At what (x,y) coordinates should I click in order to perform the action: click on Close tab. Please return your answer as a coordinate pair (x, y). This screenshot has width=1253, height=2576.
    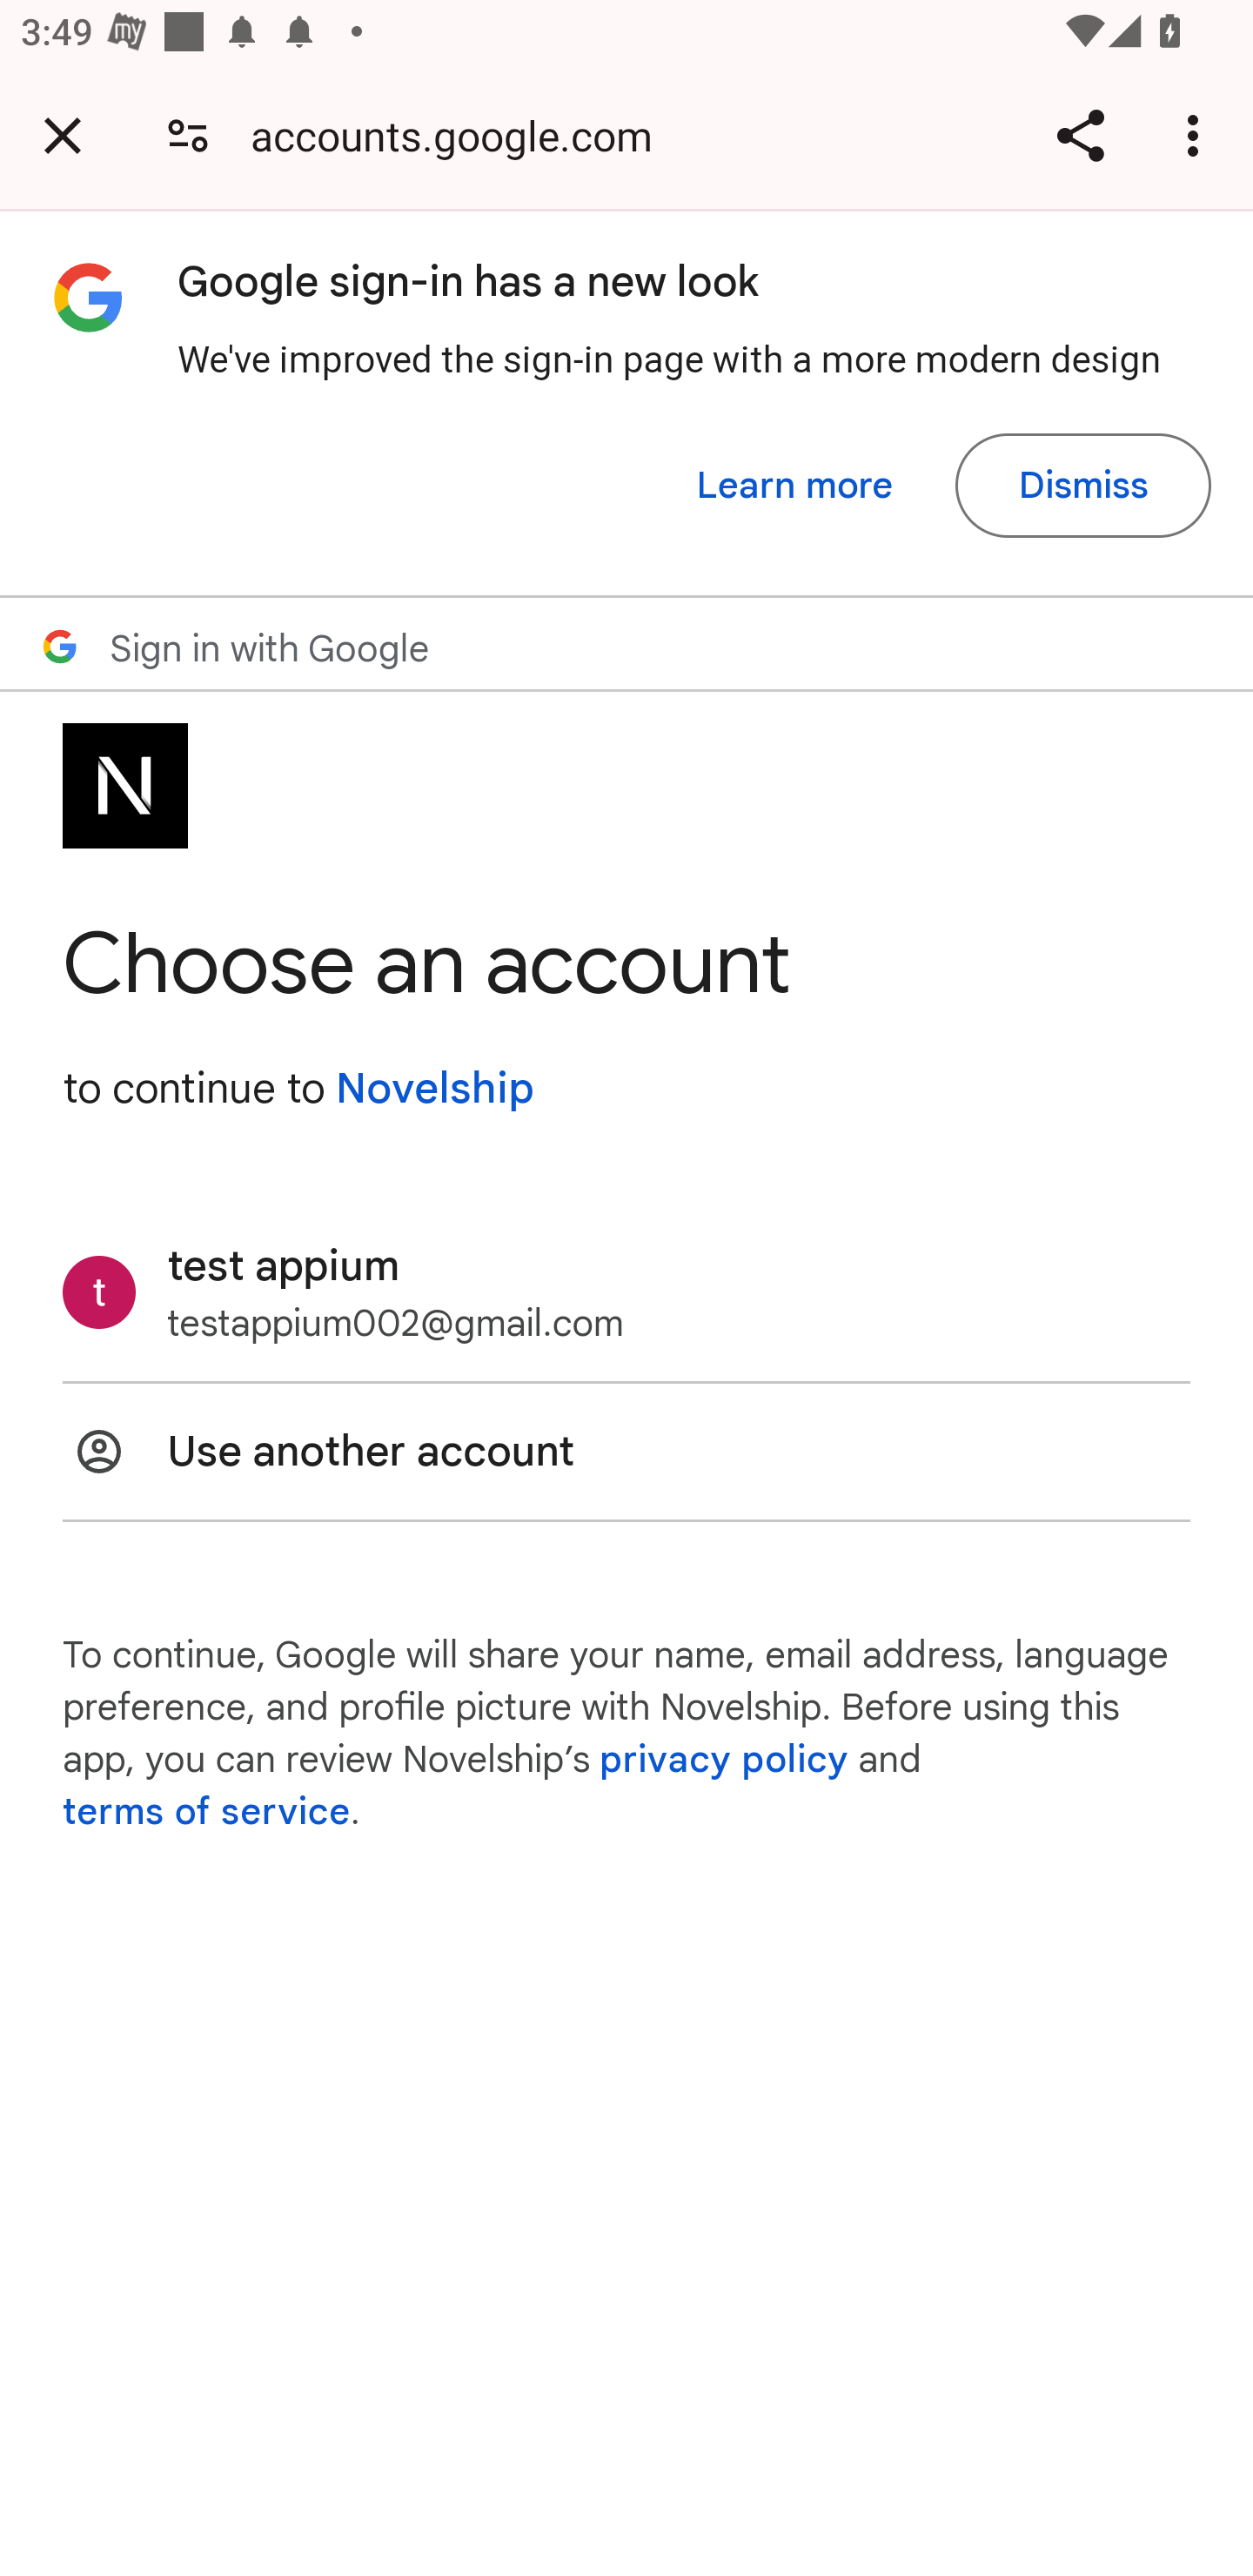
    Looking at the image, I should click on (63, 135).